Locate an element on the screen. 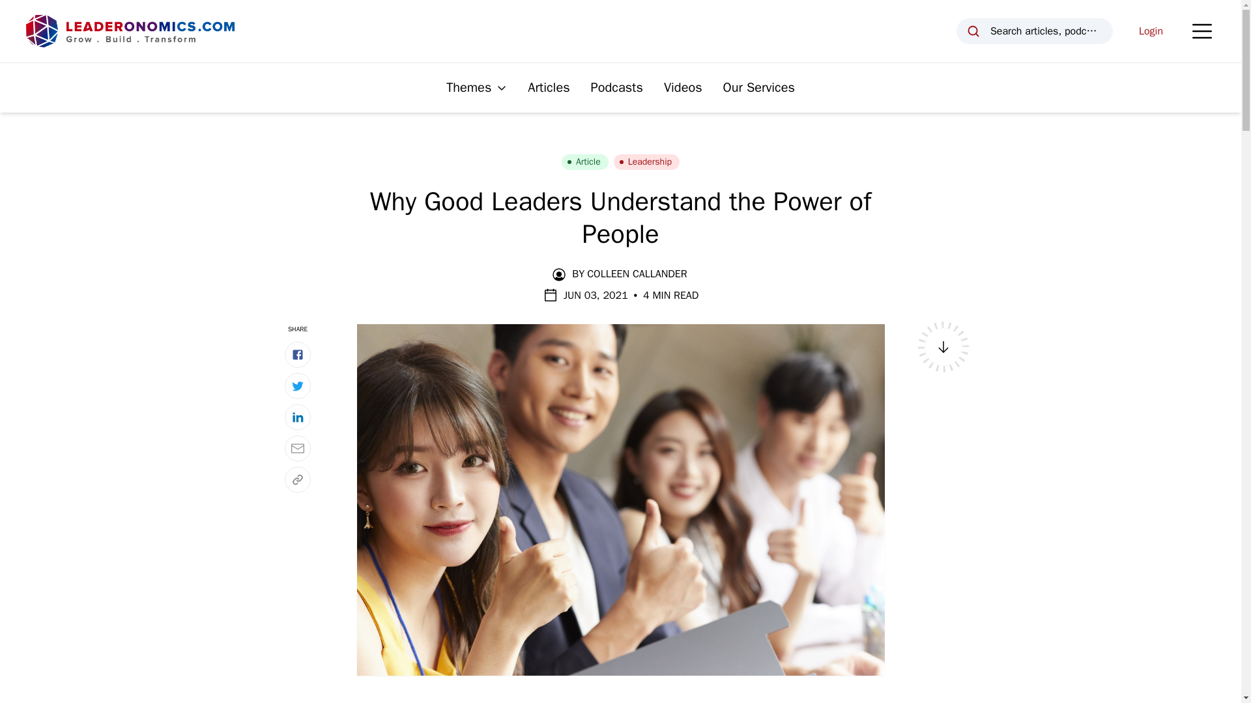  Leadership is located at coordinates (646, 161).